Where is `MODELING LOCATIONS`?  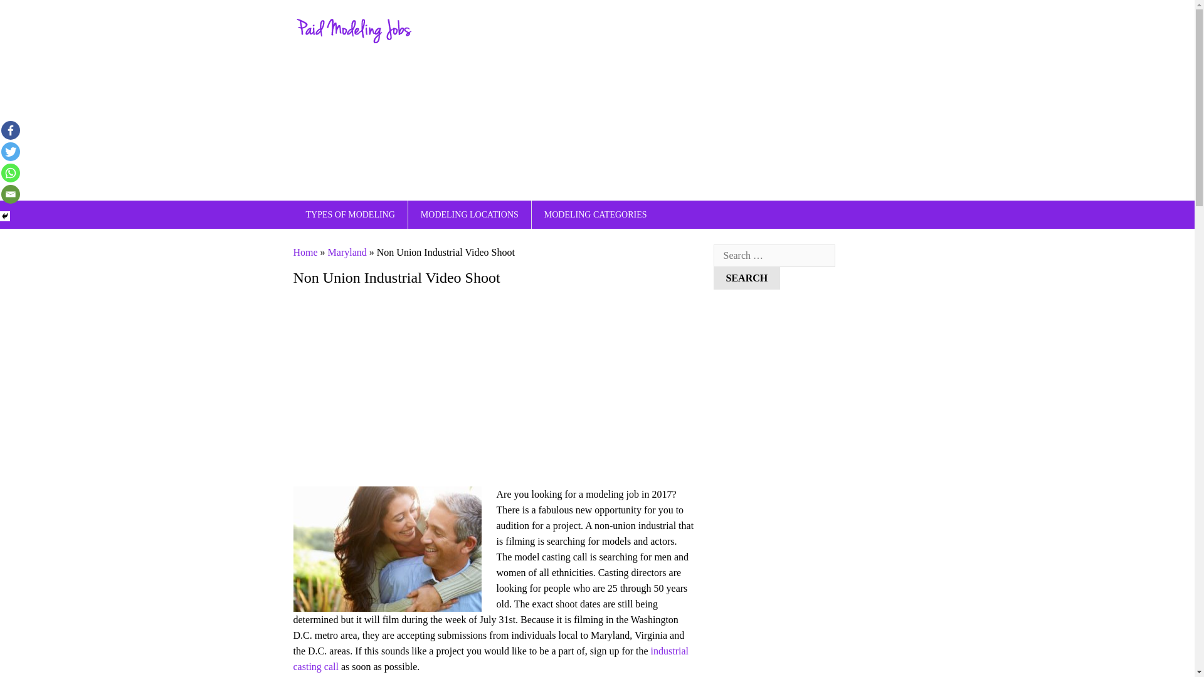
MODELING LOCATIONS is located at coordinates (469, 214).